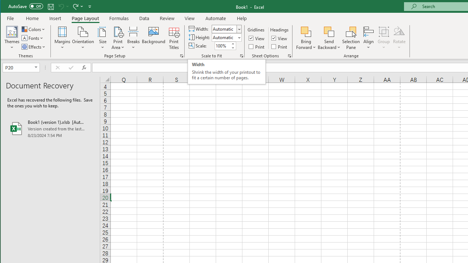 The height and width of the screenshot is (263, 468). Describe the element at coordinates (241, 56) in the screenshot. I see `Page Setup` at that location.